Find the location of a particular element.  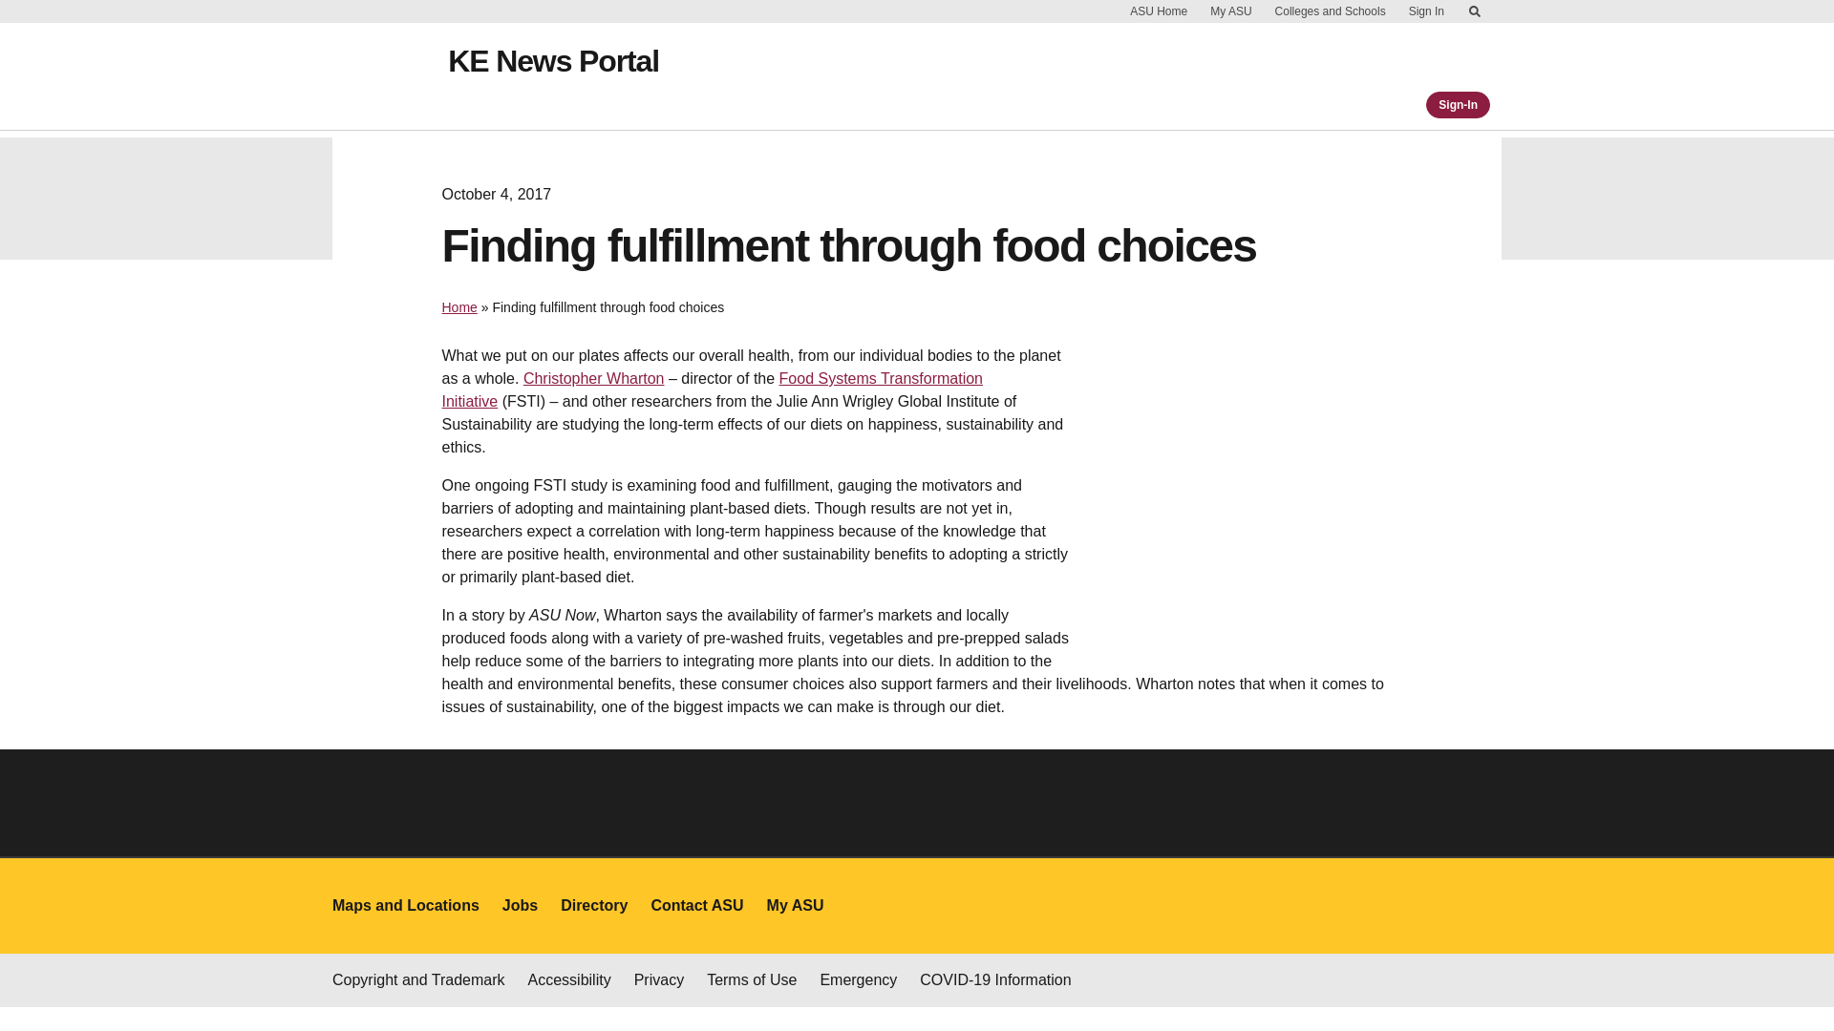

My ASU is located at coordinates (1230, 11).